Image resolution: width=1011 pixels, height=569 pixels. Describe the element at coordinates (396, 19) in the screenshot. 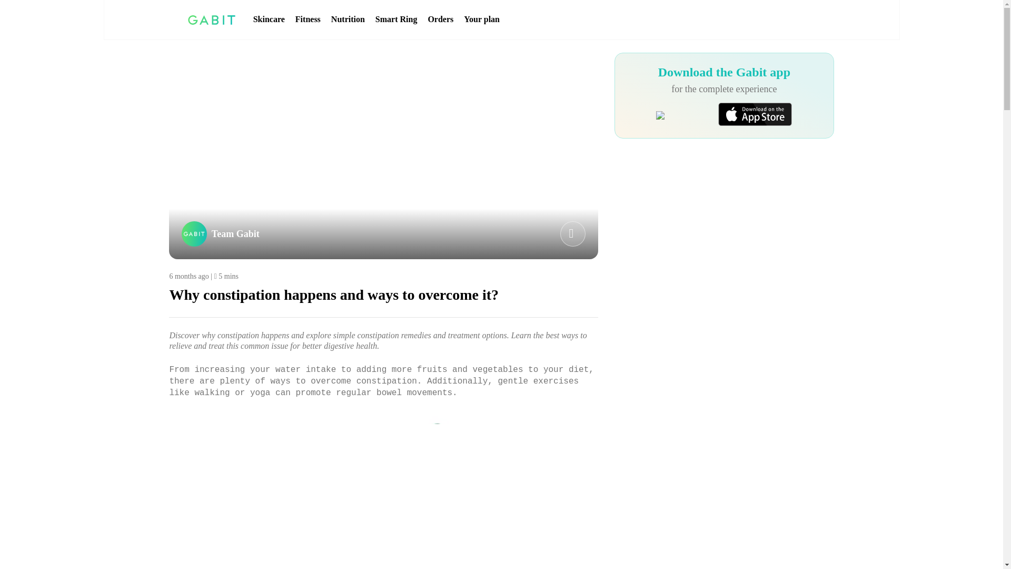

I see `Smart Ring` at that location.